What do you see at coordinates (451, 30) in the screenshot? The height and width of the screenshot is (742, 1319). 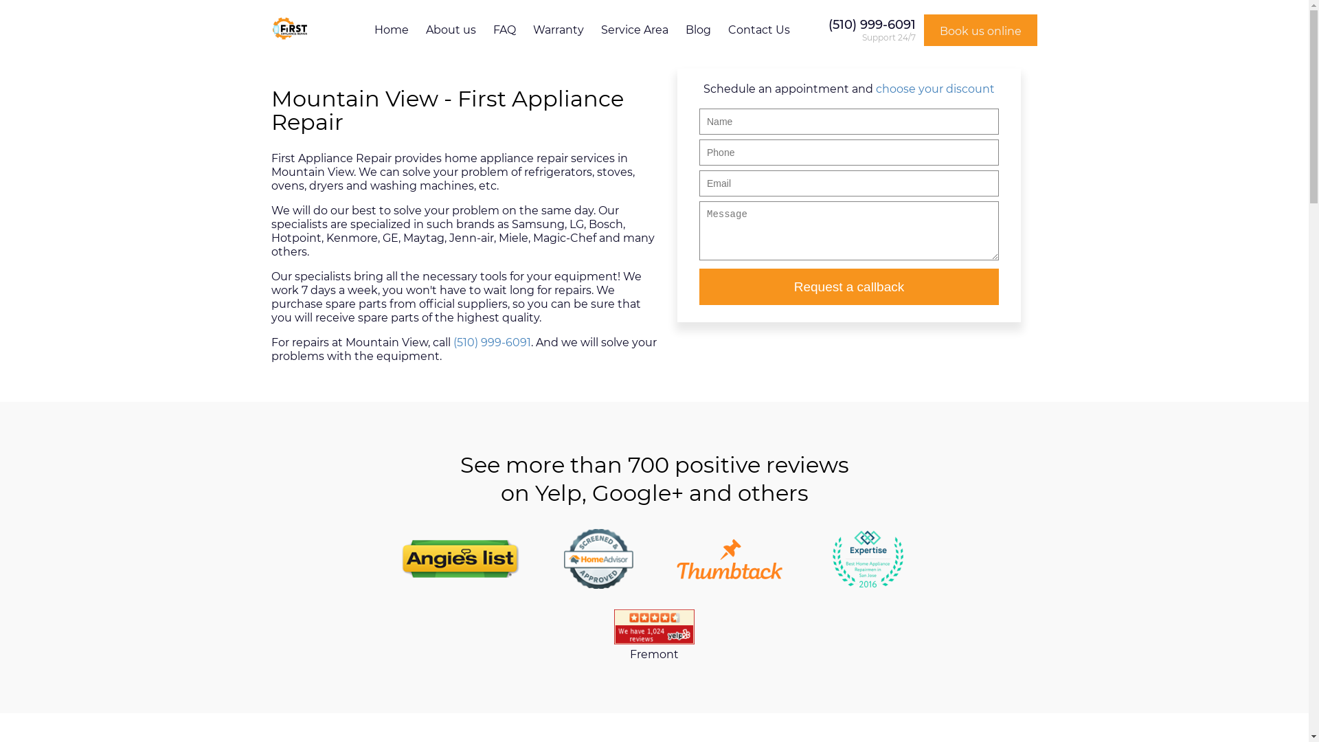 I see `About us` at bounding box center [451, 30].